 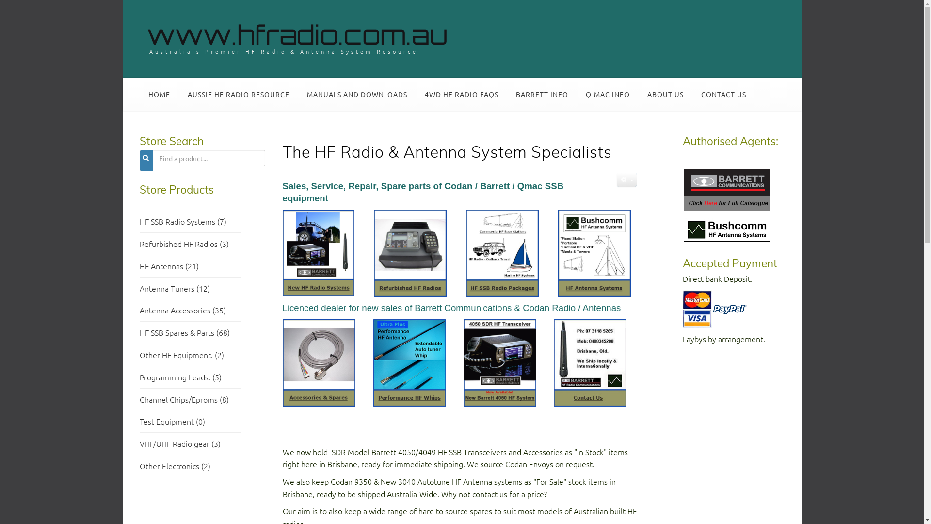 What do you see at coordinates (594, 252) in the screenshot?
I see `Bushcomm Australia HF Antenna Systems` at bounding box center [594, 252].